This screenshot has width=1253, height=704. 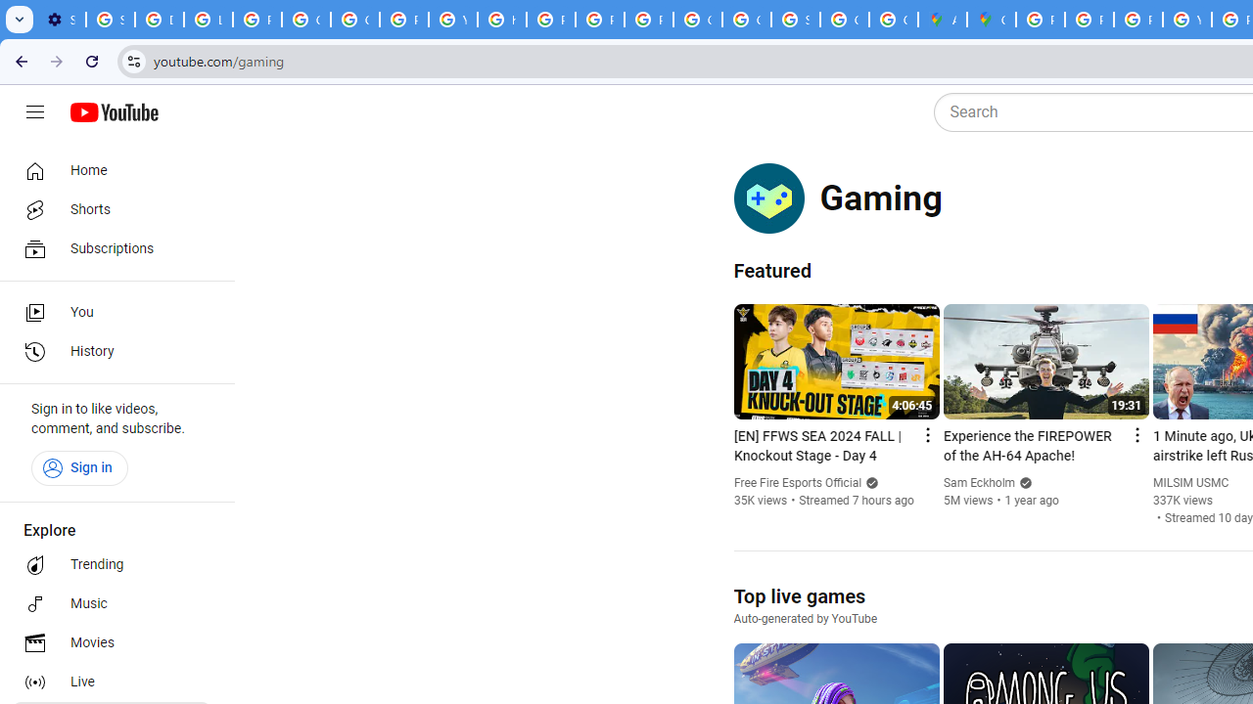 What do you see at coordinates (112, 170) in the screenshot?
I see `Home` at bounding box center [112, 170].